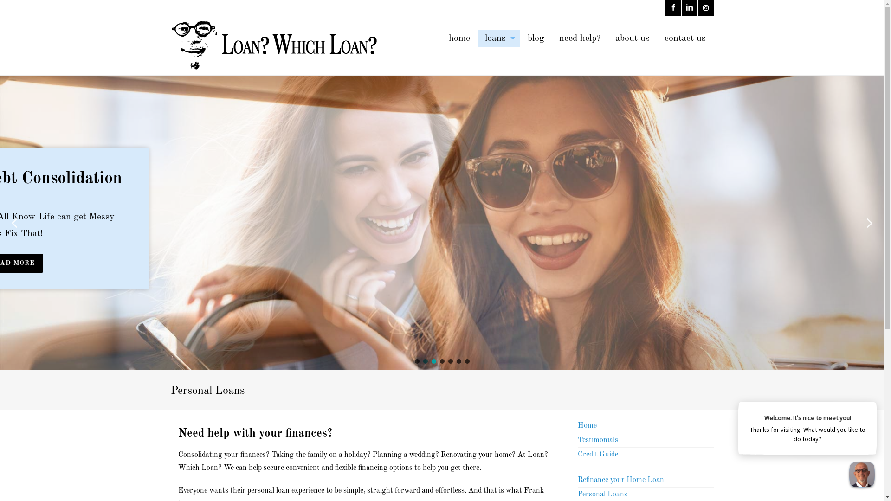  What do you see at coordinates (632, 39) in the screenshot?
I see `about us` at bounding box center [632, 39].